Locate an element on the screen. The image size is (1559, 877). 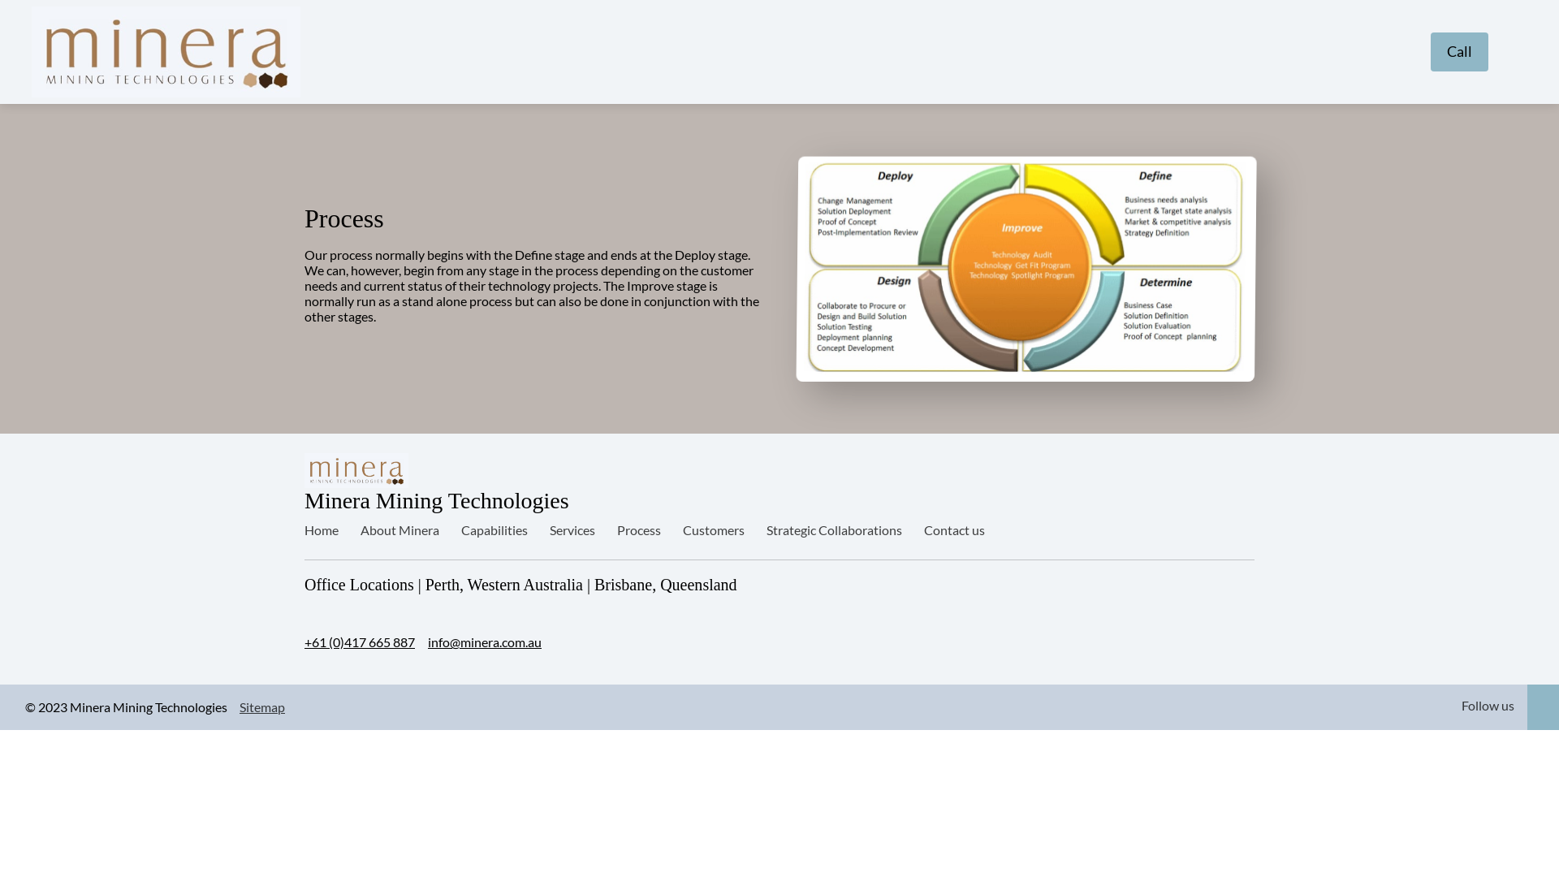
Contact us is located at coordinates (955, 529).